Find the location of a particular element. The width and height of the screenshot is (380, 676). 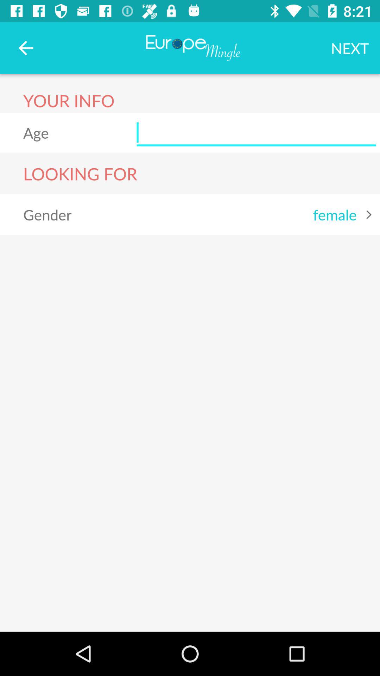

age is located at coordinates (256, 133).